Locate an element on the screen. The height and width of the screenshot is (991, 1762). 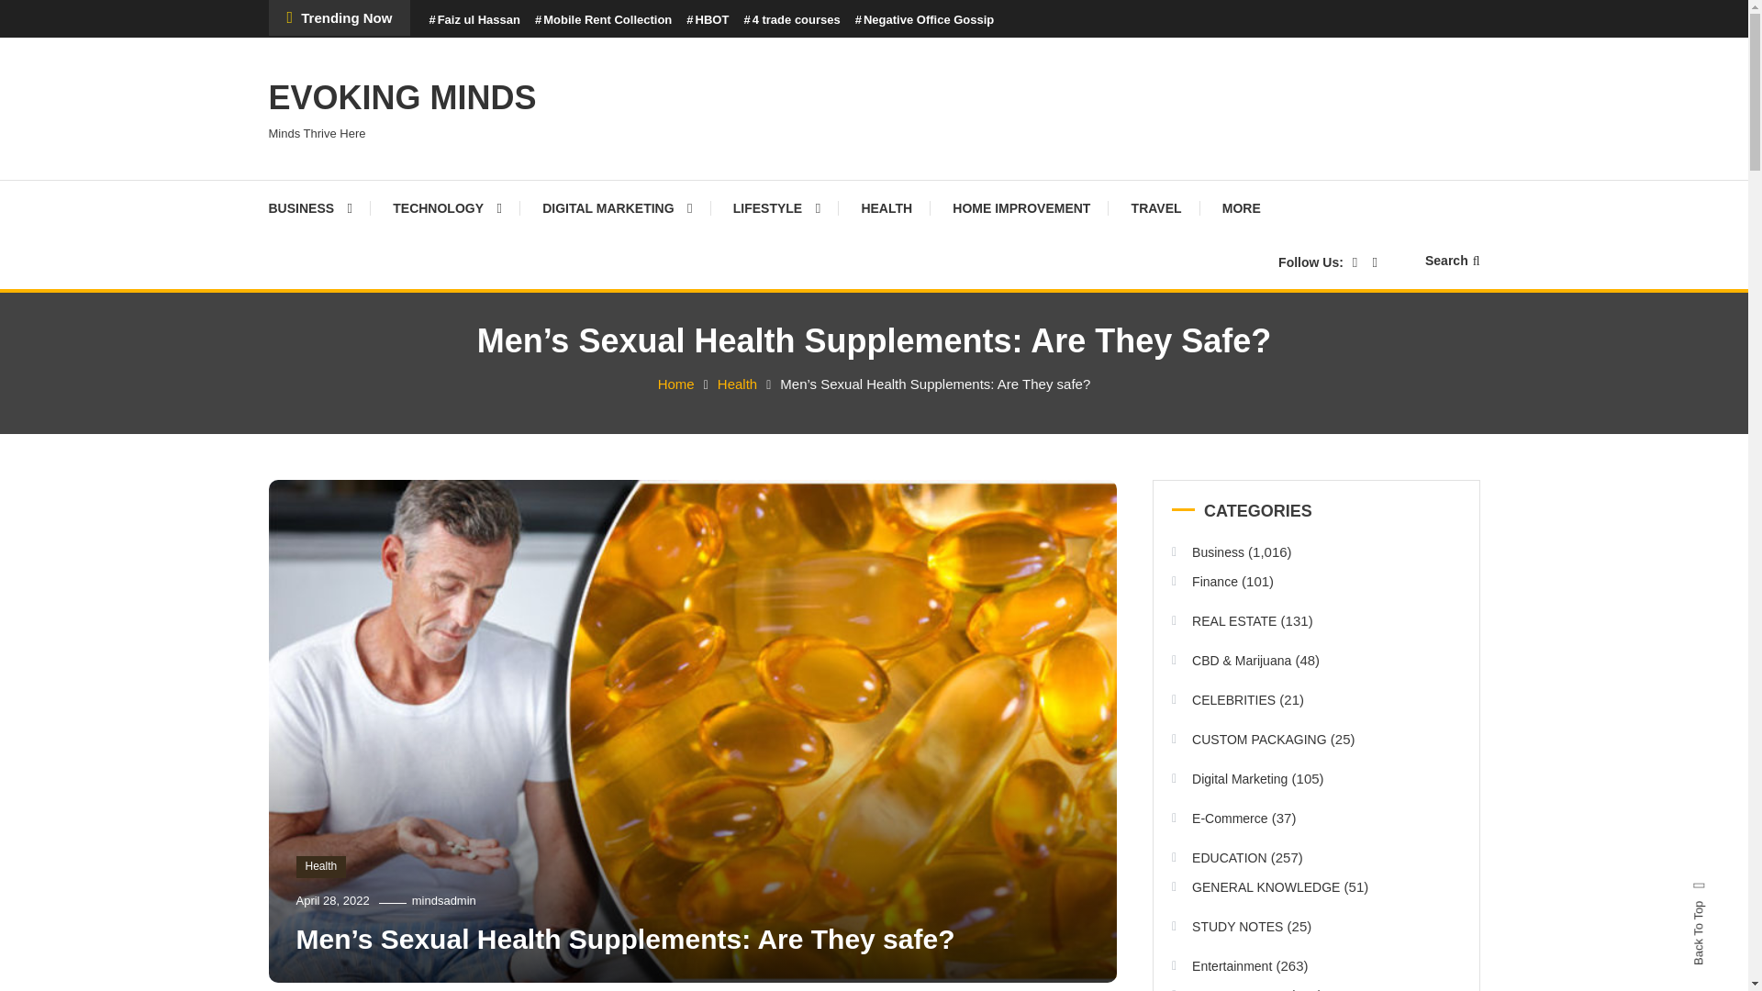
Home is located at coordinates (675, 384).